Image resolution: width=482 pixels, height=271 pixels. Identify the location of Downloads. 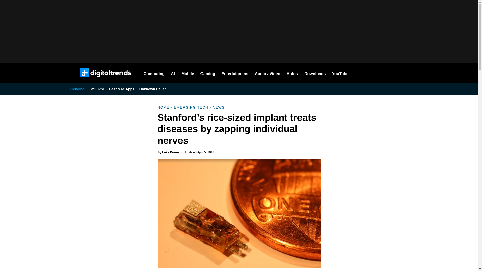
(315, 73).